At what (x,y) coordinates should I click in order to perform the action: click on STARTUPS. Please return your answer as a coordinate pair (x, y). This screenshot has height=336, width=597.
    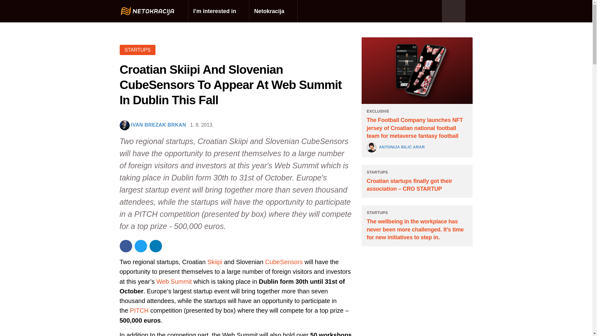
    Looking at the image, I should click on (137, 50).